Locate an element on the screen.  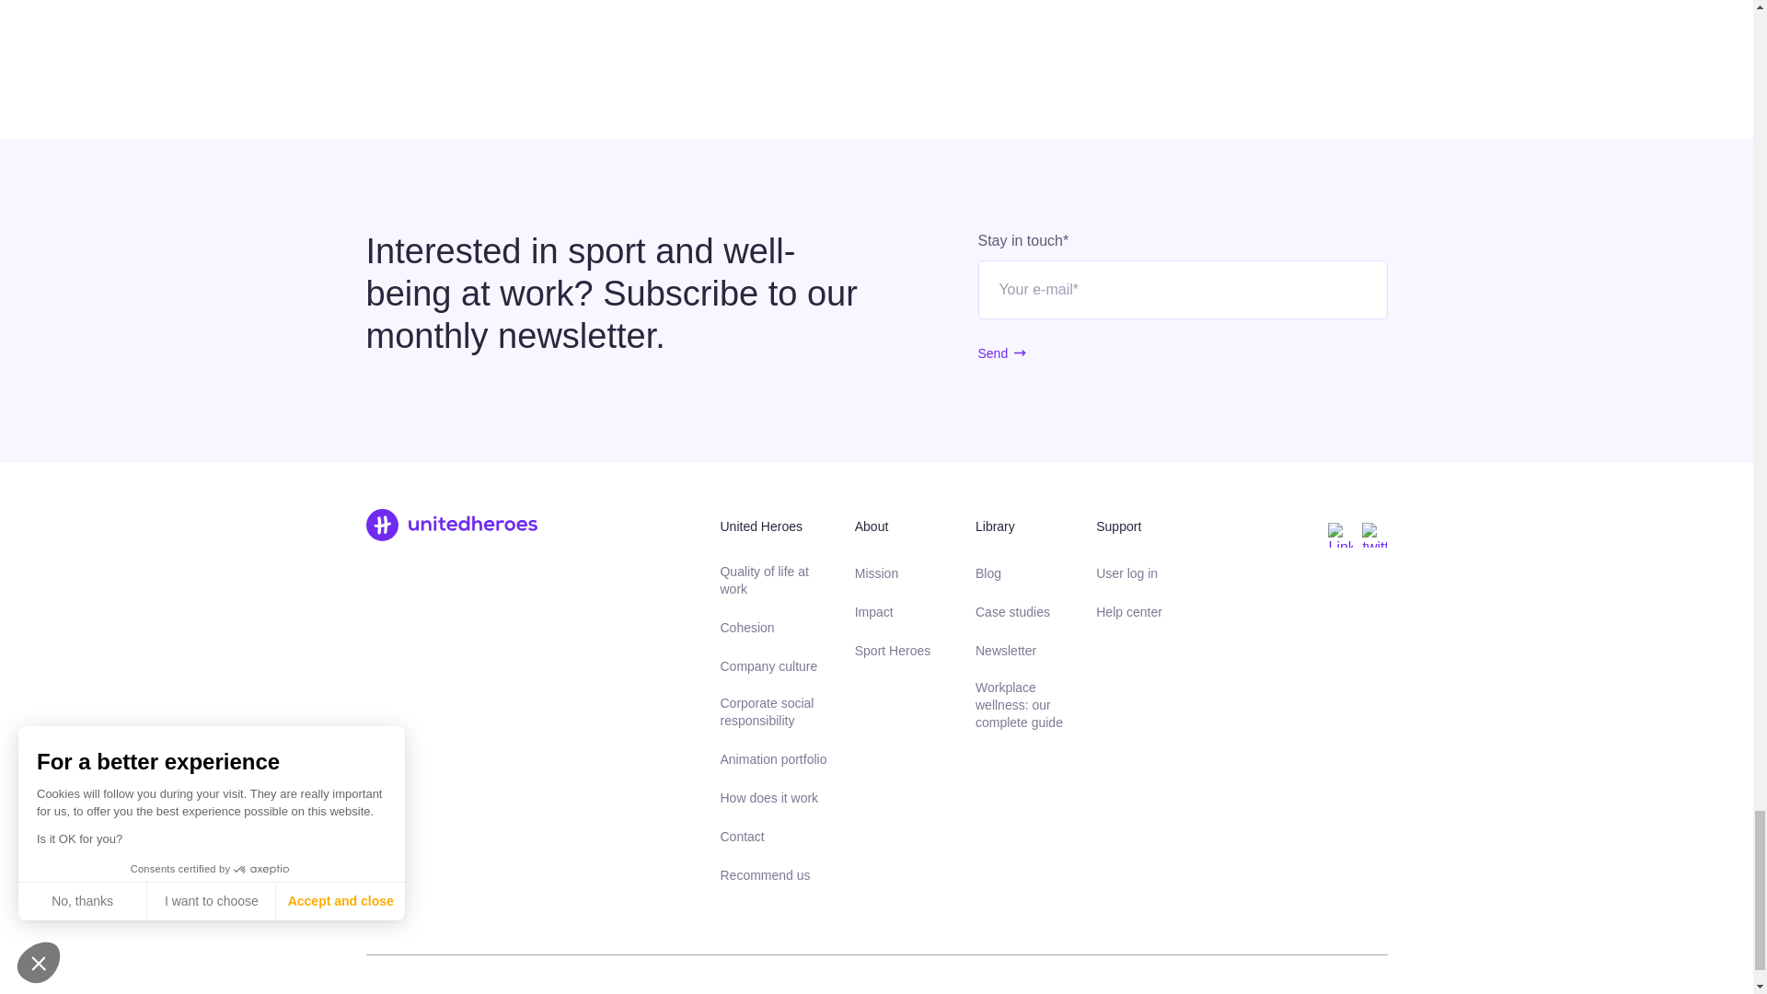
Quality of life at work is located at coordinates (773, 582).